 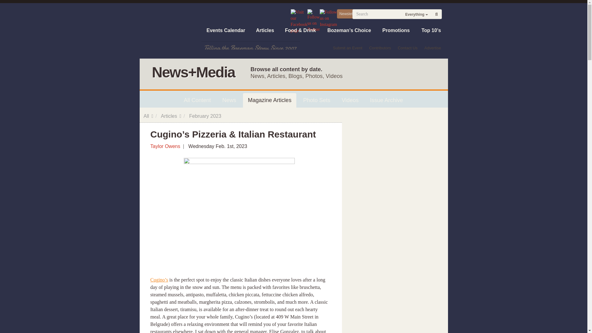 I want to click on Follow us on Twitter, so click(x=313, y=20).